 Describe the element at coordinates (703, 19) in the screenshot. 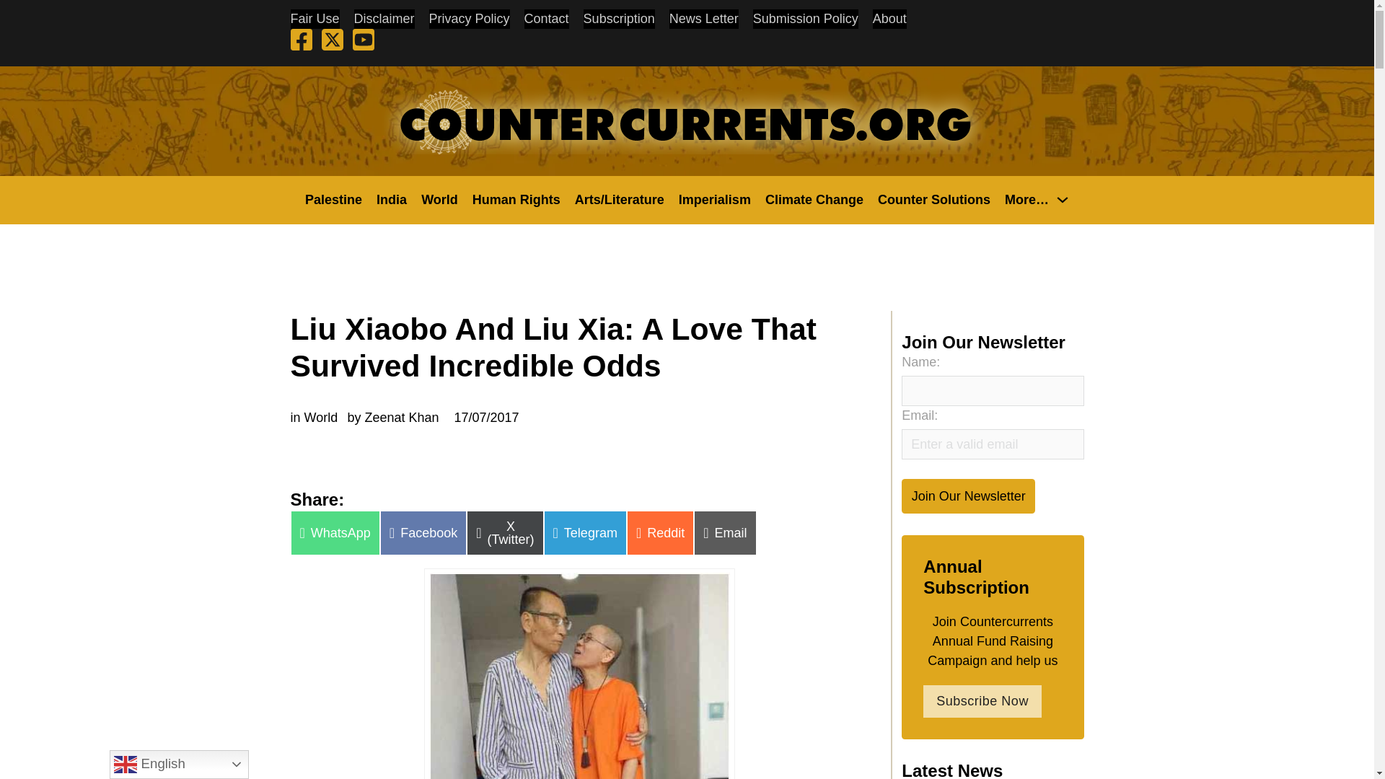

I see `News Letter` at that location.